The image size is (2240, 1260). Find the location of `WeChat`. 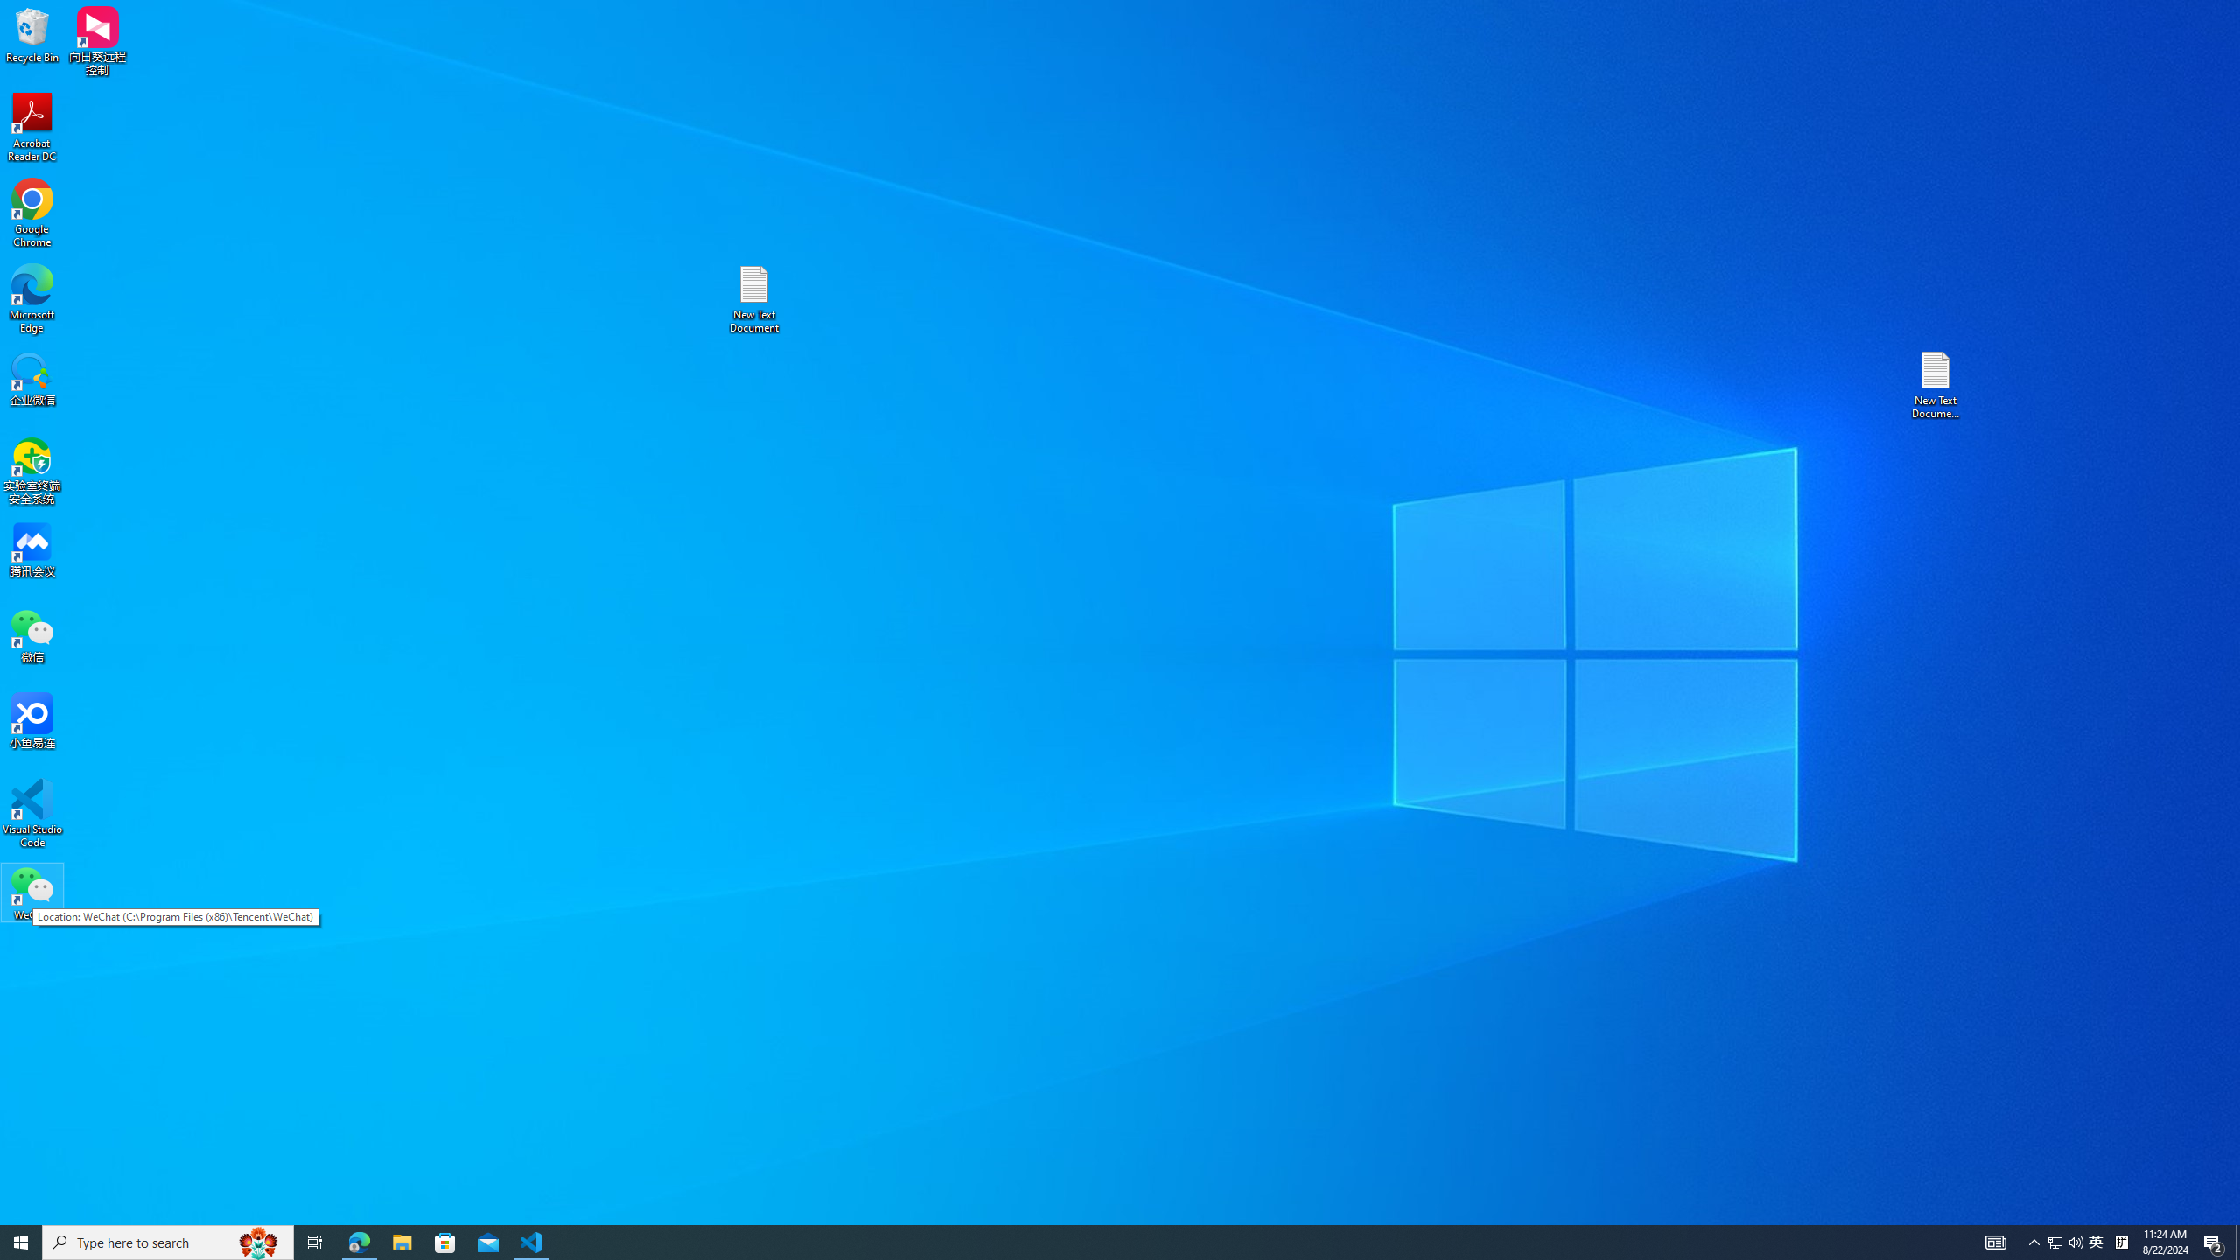

WeChat is located at coordinates (32, 128).